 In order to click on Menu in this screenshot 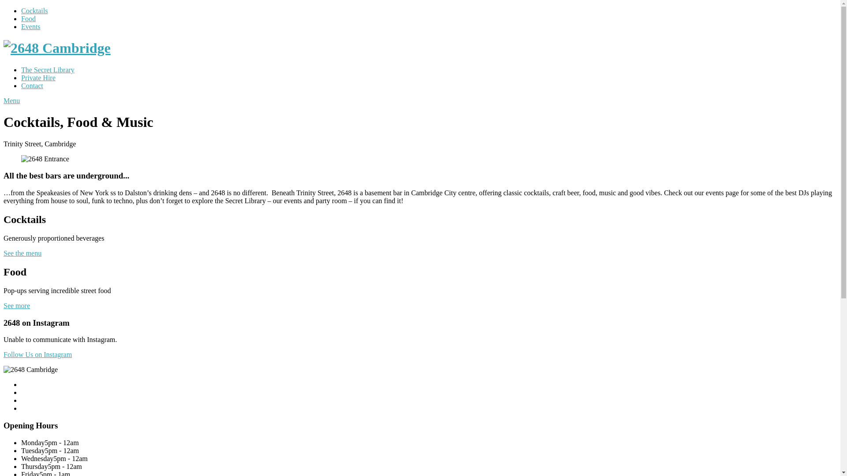, I will do `click(11, 100)`.